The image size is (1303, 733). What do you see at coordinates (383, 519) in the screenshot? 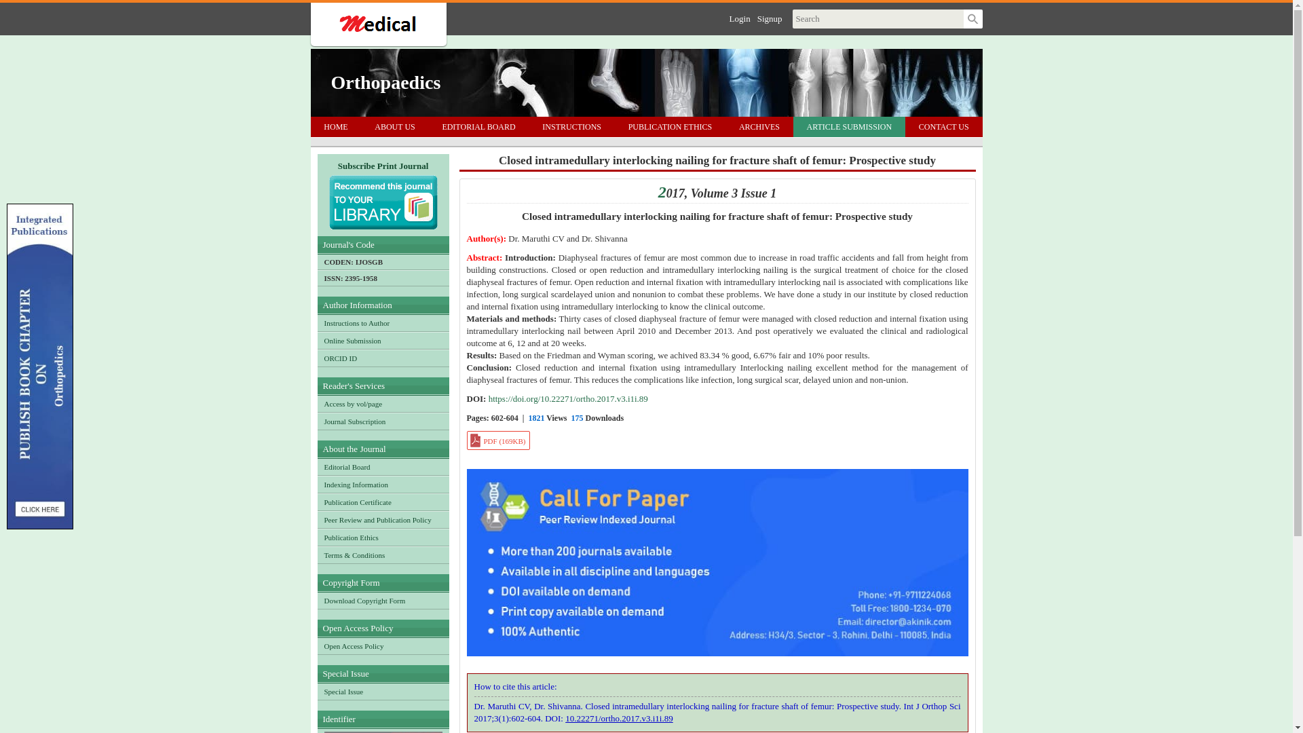
I see `Peer Review and Publication Policy` at bounding box center [383, 519].